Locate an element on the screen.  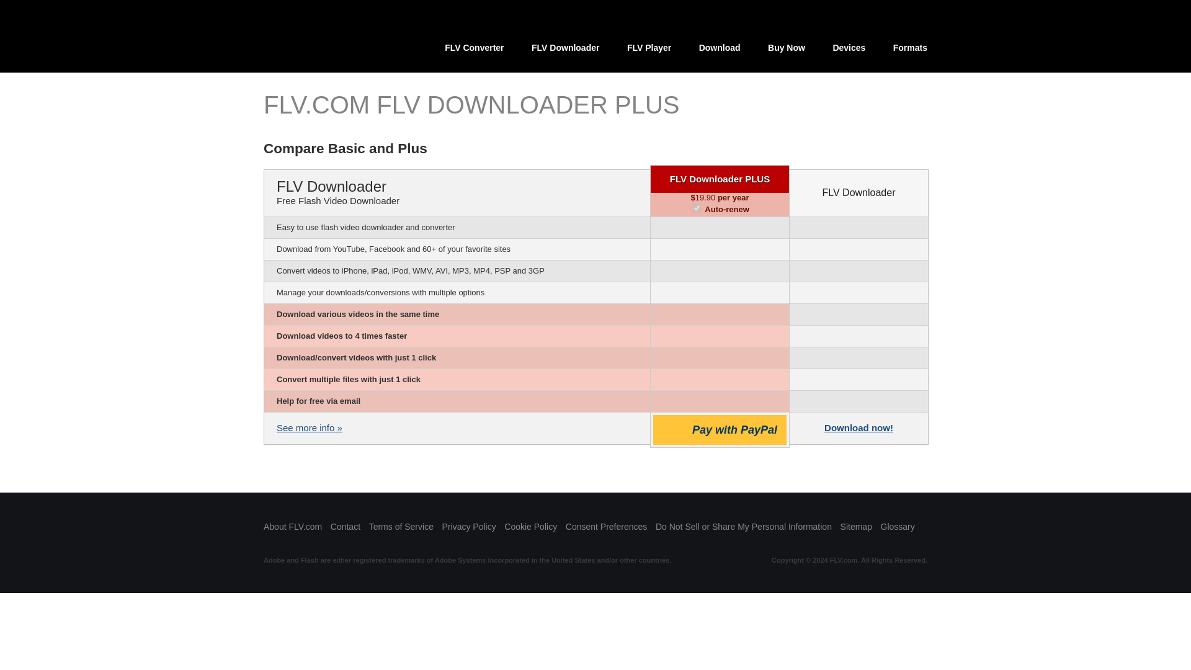
About FLV.com is located at coordinates (292, 527).